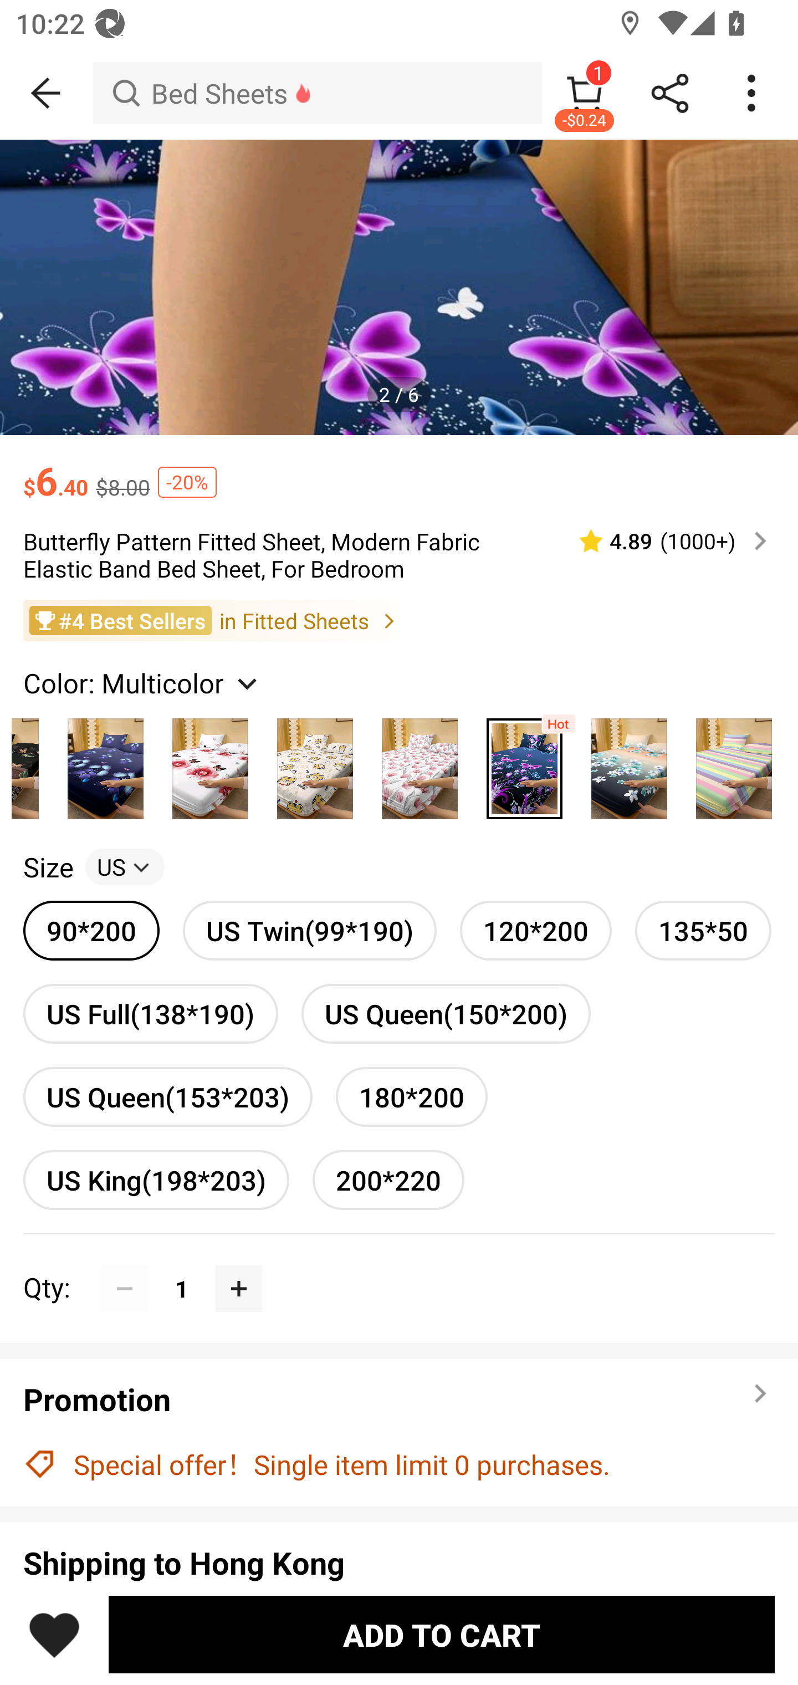 This screenshot has width=798, height=1685. What do you see at coordinates (399, 470) in the screenshot?
I see `$6.40 $8.00 -20%` at bounding box center [399, 470].